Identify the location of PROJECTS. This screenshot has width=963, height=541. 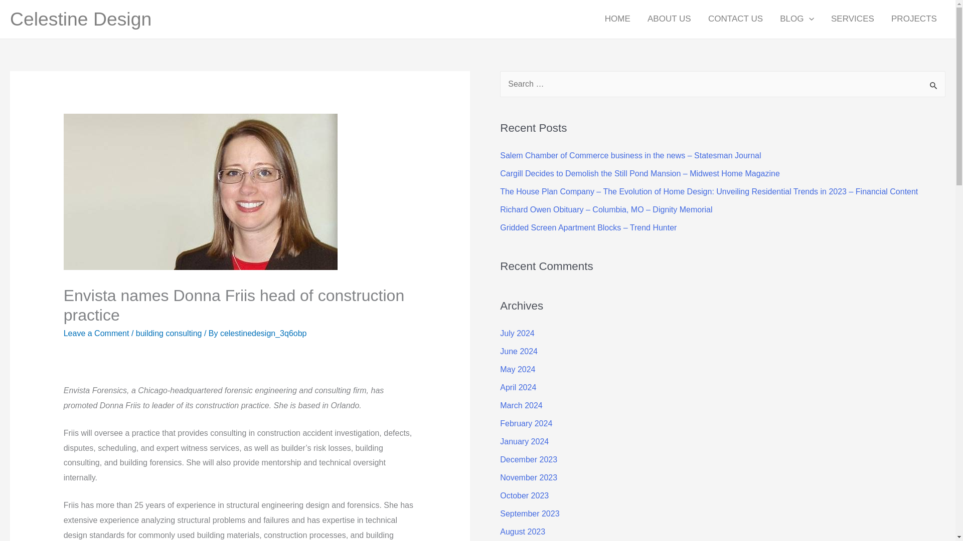
(914, 19).